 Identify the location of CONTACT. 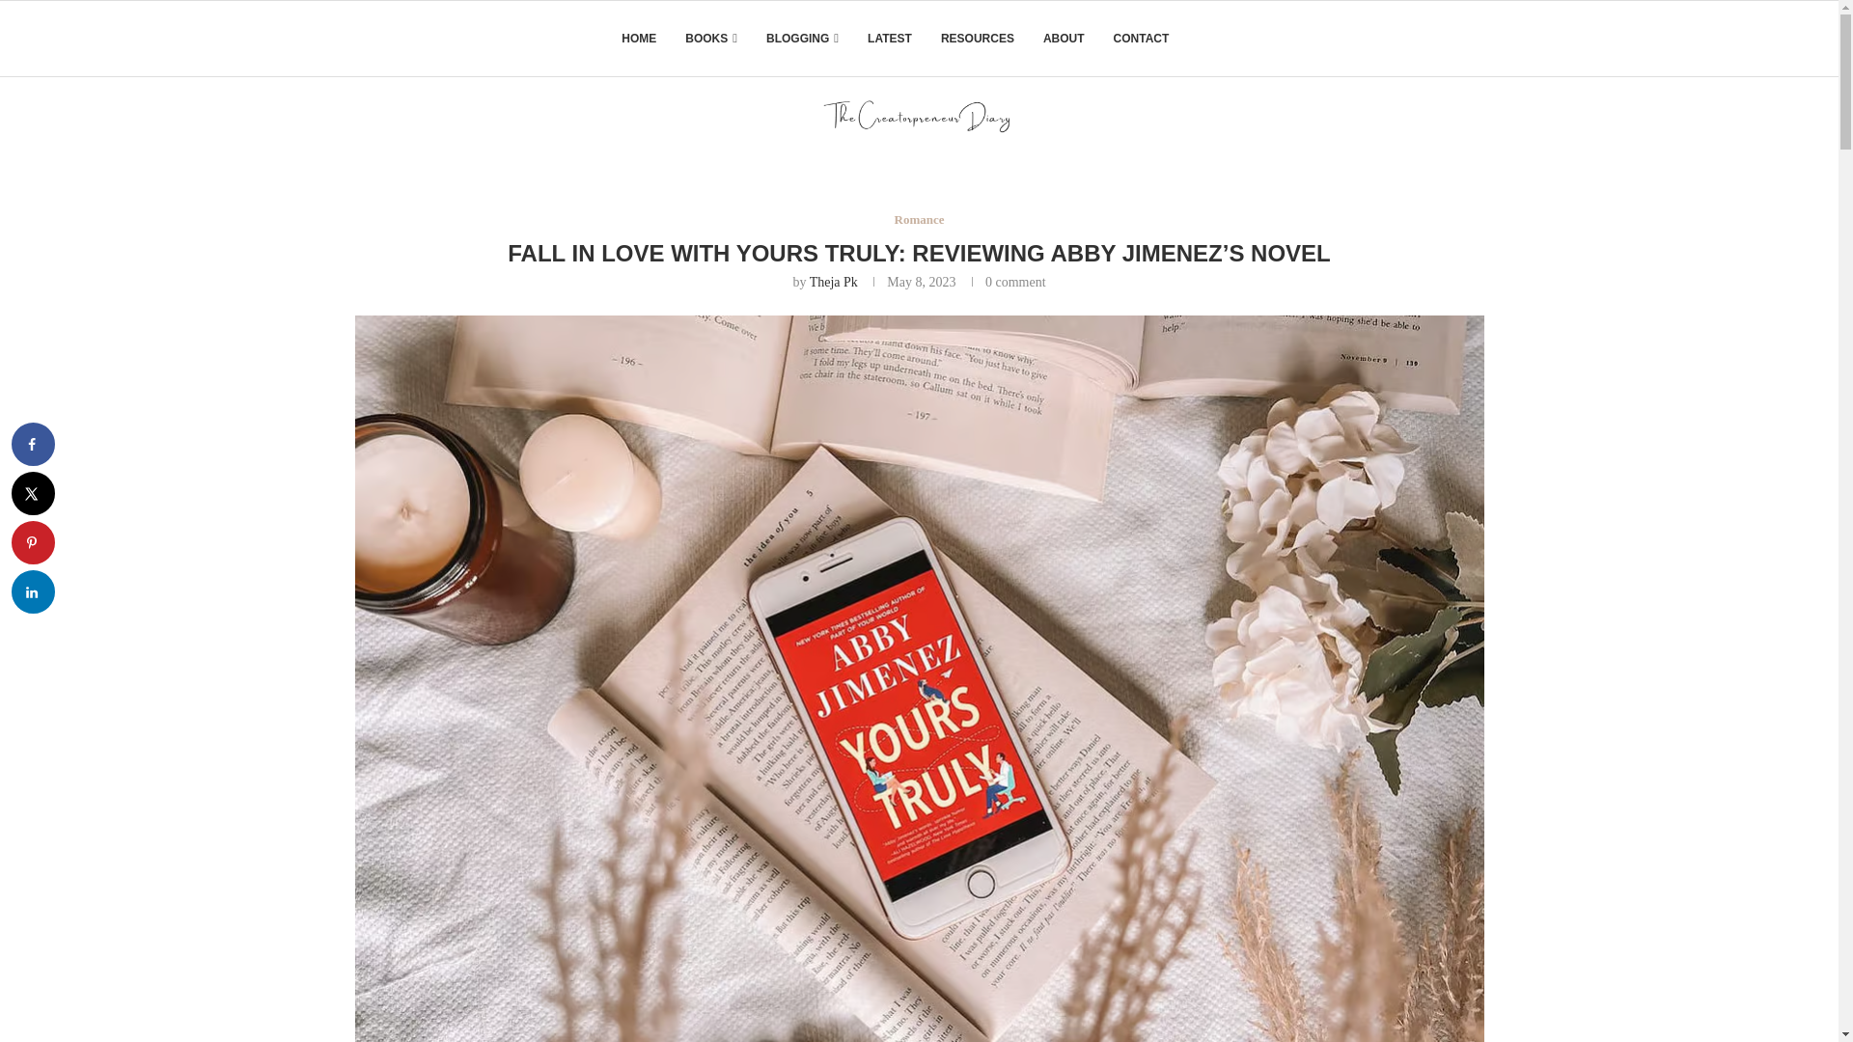
(1141, 39).